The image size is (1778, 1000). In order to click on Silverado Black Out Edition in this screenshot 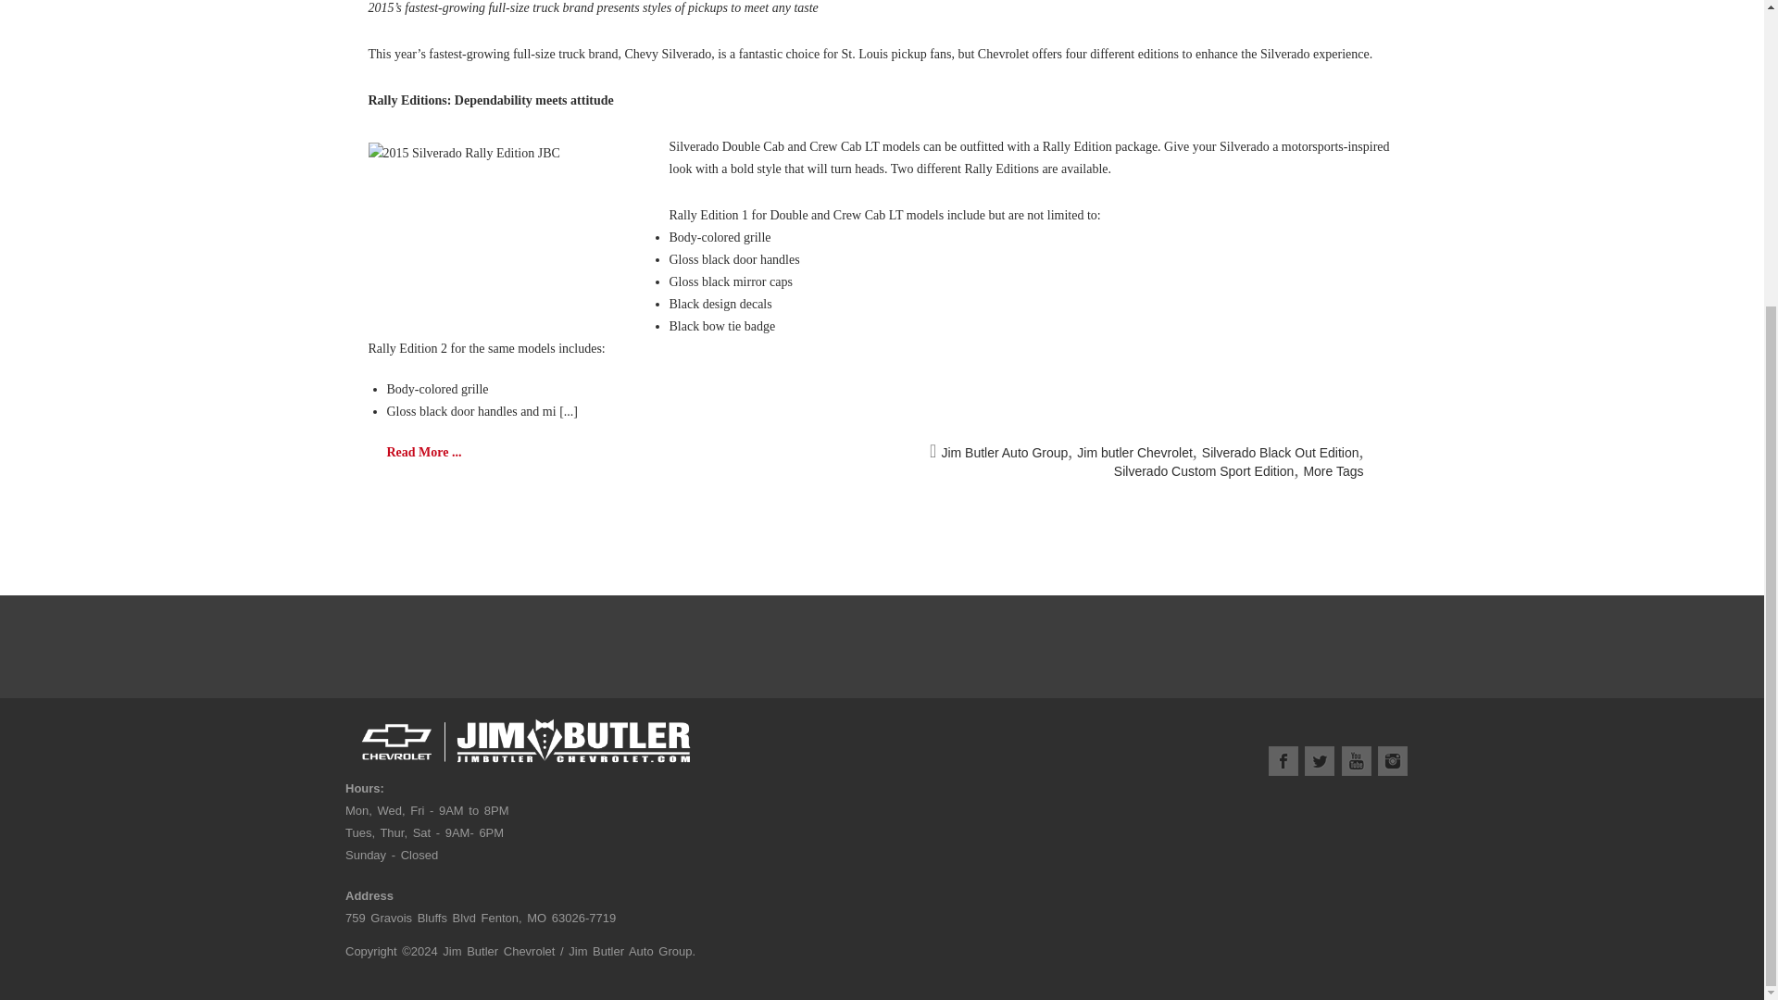, I will do `click(1280, 452)`.